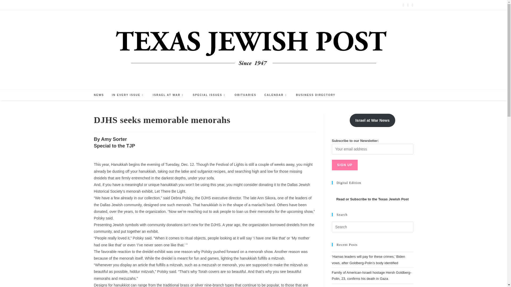 The width and height of the screenshot is (511, 287). I want to click on About Us, so click(166, 5).